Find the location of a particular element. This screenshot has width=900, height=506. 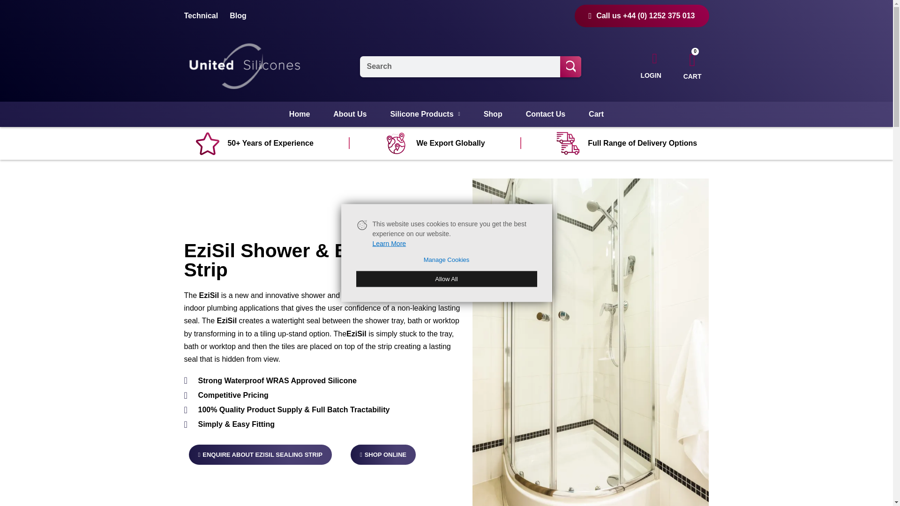

Shop is located at coordinates (493, 114).